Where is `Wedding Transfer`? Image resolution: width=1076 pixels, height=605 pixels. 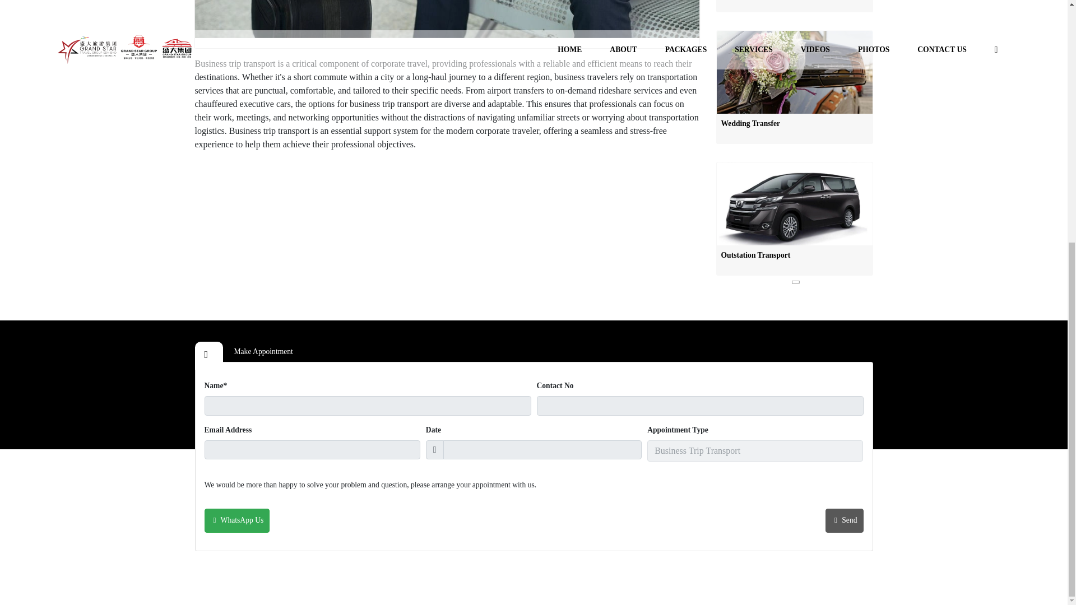
Wedding Transfer is located at coordinates (794, 87).